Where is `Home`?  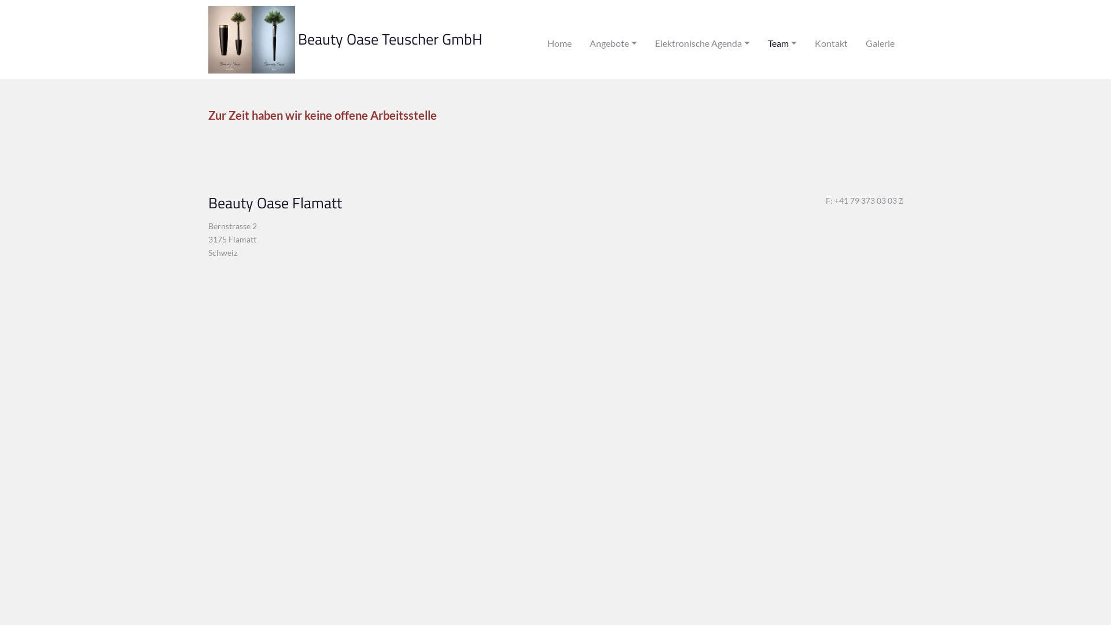
Home is located at coordinates (564, 39).